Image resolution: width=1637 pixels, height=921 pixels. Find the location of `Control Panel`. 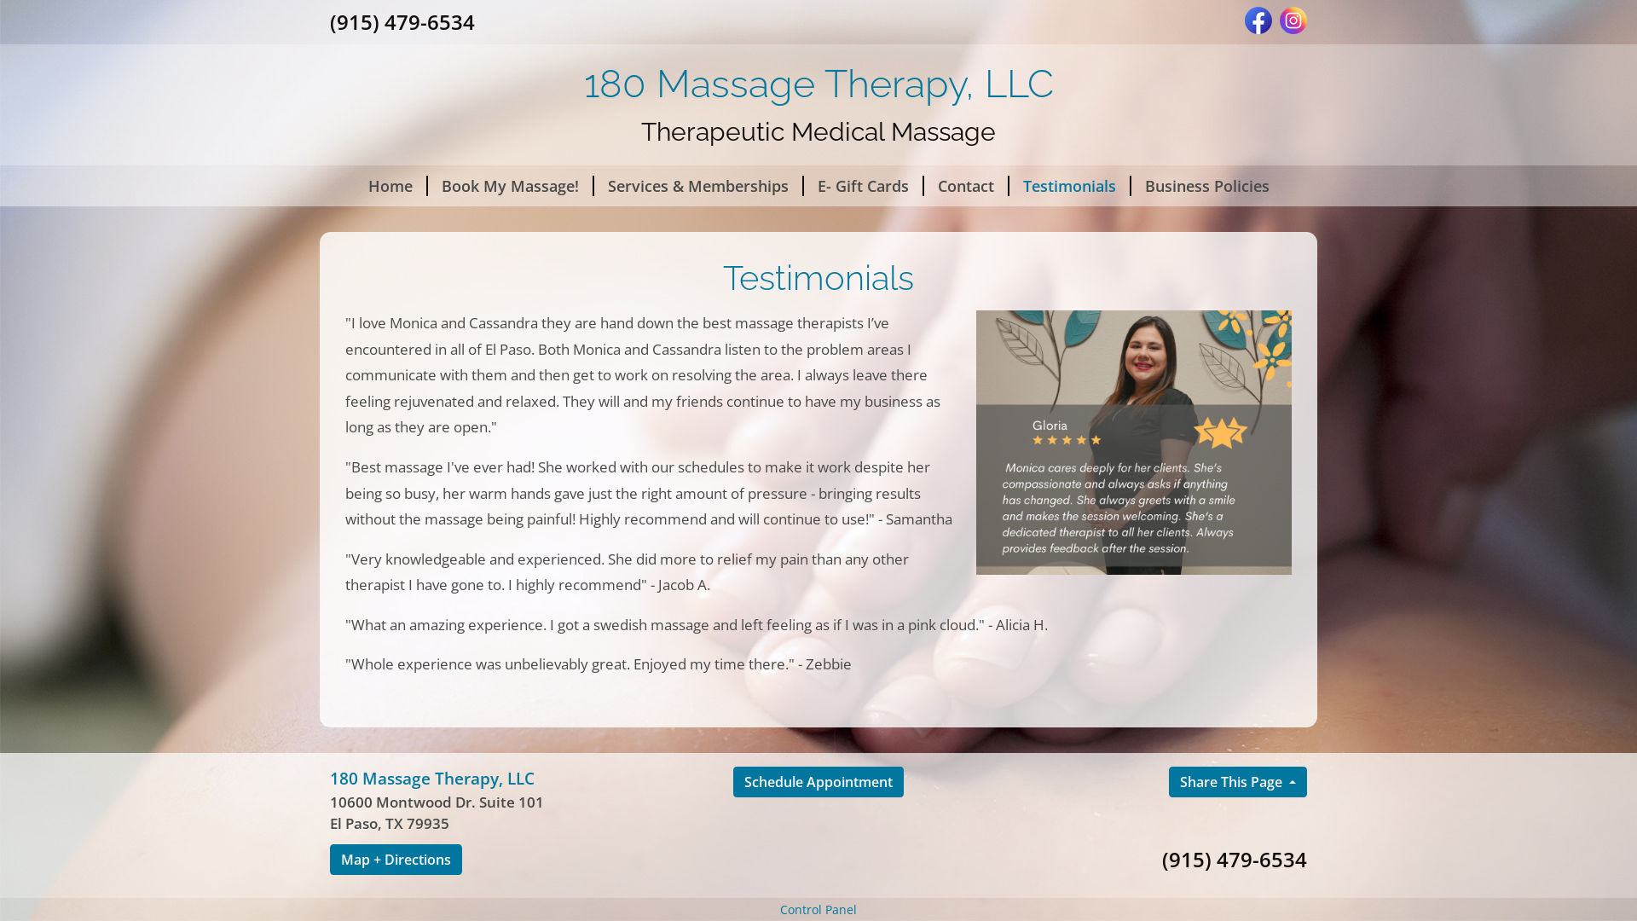

Control Panel is located at coordinates (818, 909).